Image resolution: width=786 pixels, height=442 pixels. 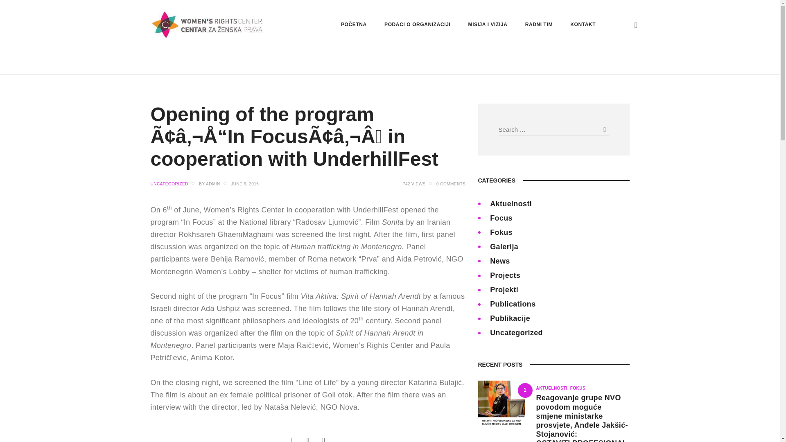 What do you see at coordinates (488, 25) in the screenshot?
I see `MISIJA I VIZIJA` at bounding box center [488, 25].